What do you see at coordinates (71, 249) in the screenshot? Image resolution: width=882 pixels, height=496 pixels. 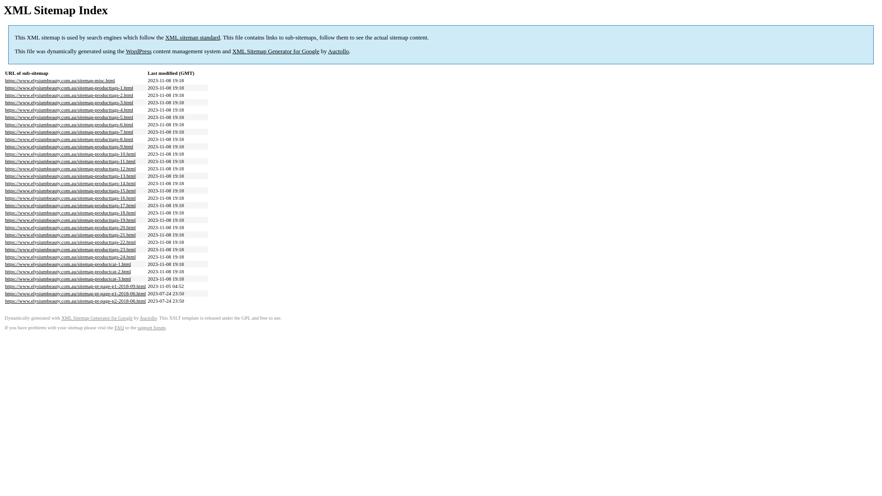 I see `https://www.elysiumbeauty.com.au/sitemap-producttags-23.html` at bounding box center [71, 249].